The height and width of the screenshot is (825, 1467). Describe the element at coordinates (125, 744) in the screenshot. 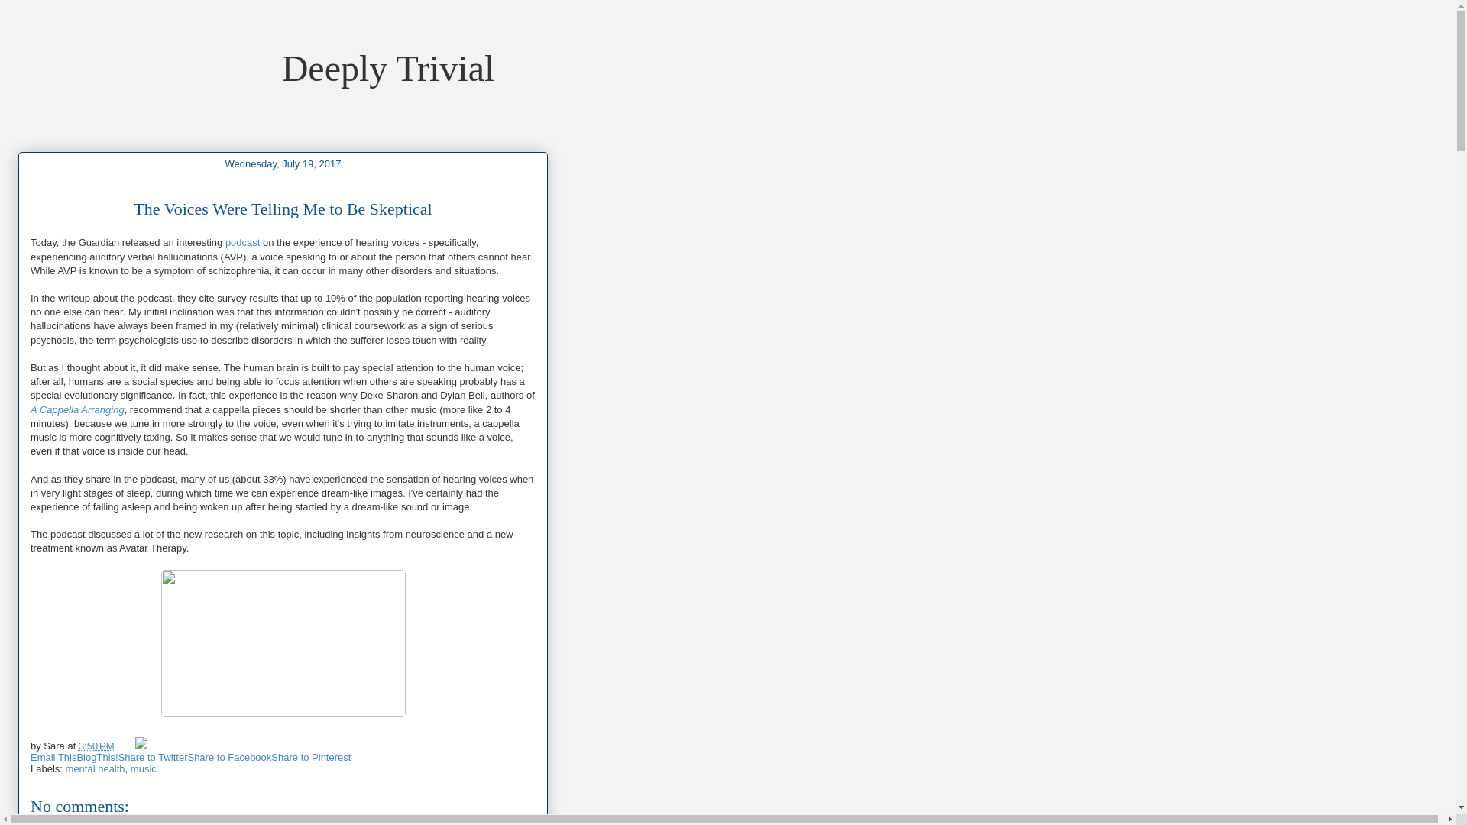

I see `Email Post` at that location.